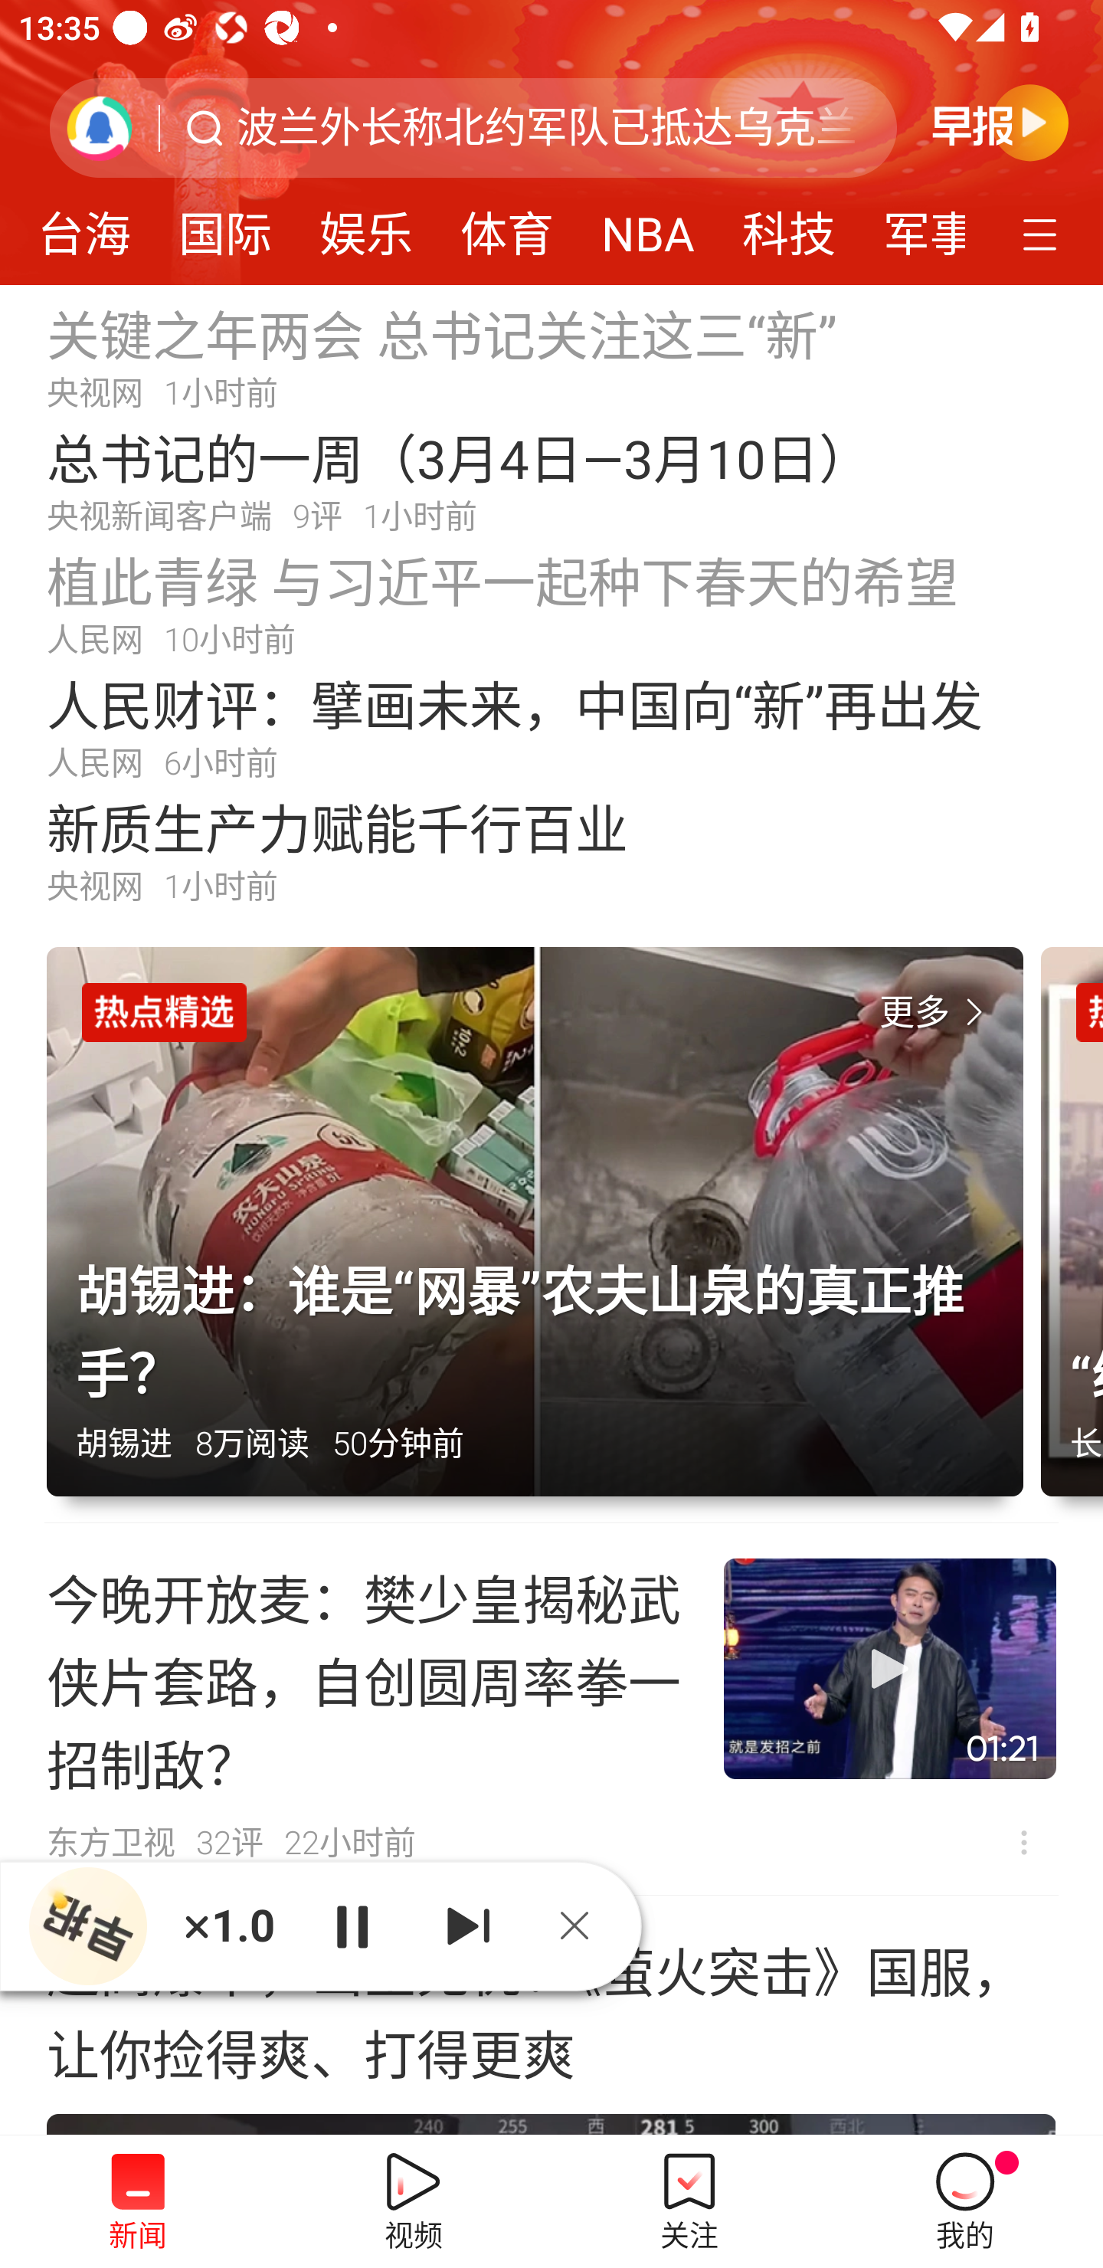  Describe the element at coordinates (788, 225) in the screenshot. I see `科技` at that location.